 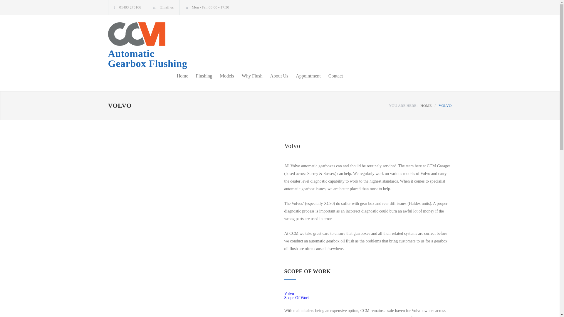 I want to click on 01483 278166, so click(x=304, y=76).